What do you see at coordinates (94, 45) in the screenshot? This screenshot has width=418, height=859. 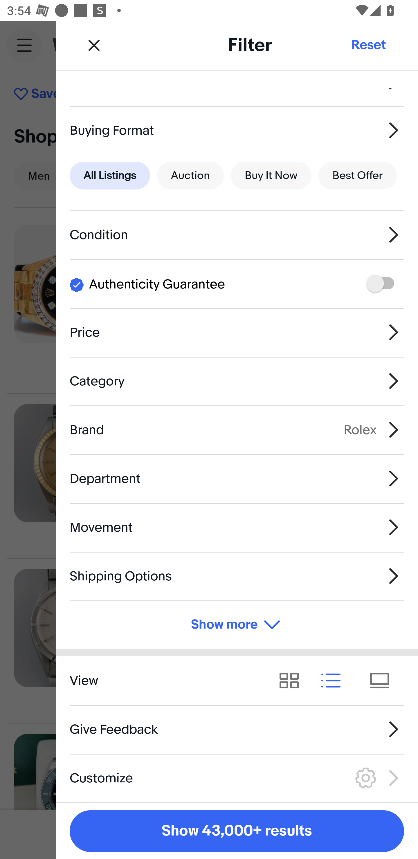 I see `Close Filter` at bounding box center [94, 45].